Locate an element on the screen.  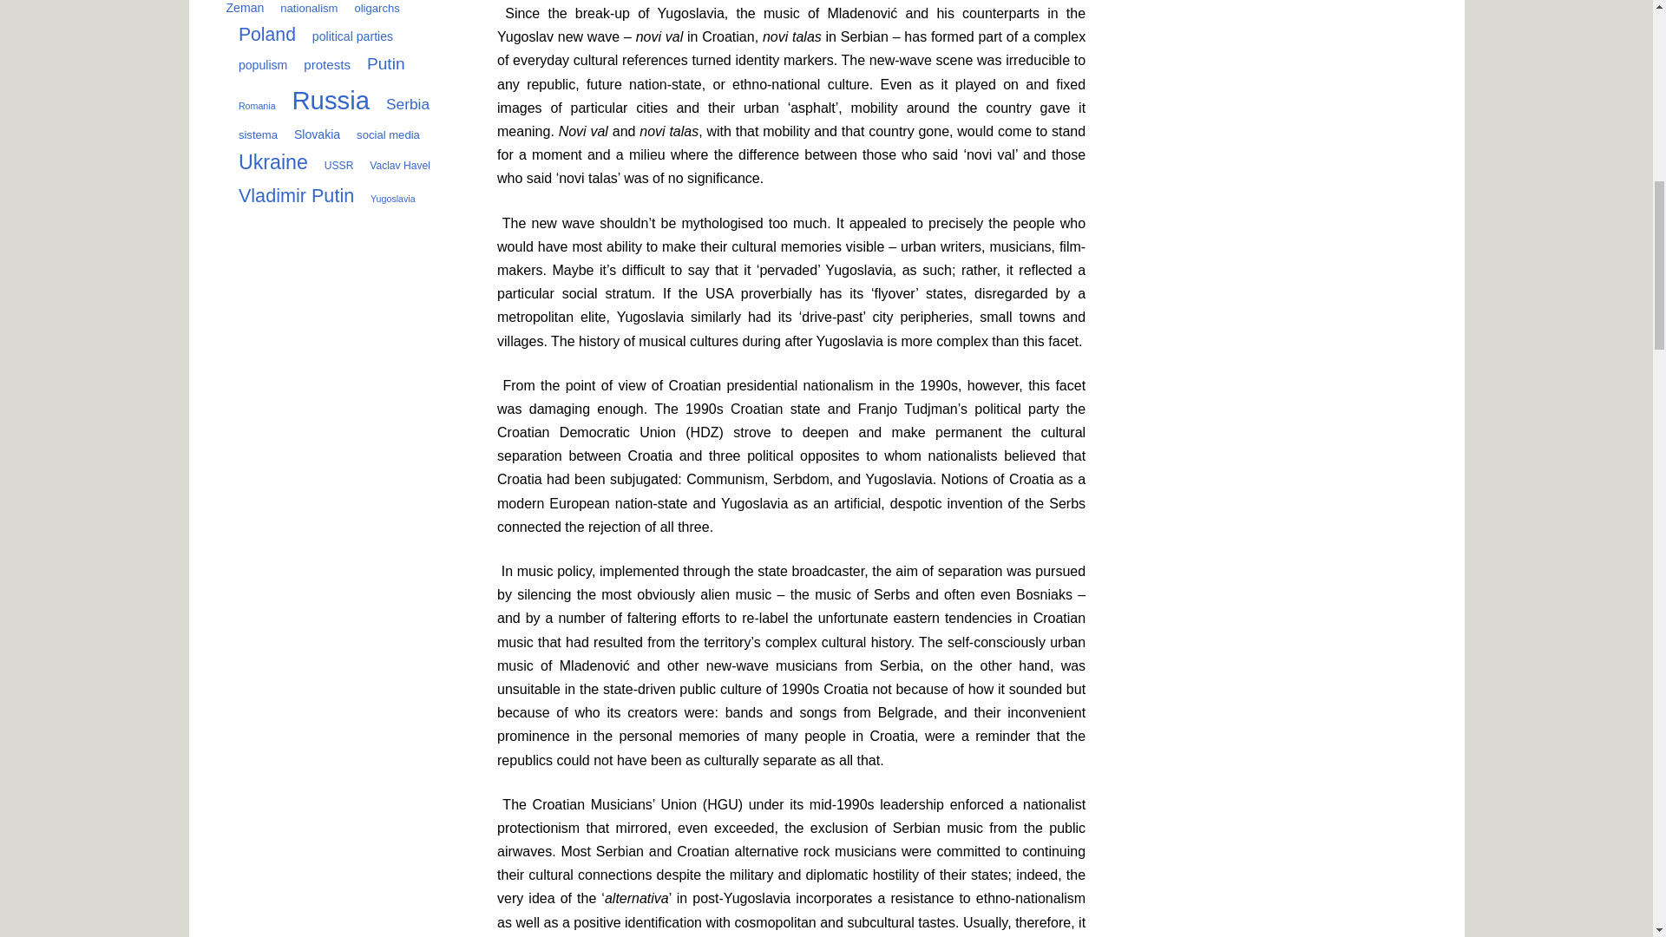
nationalism is located at coordinates (303, 9).